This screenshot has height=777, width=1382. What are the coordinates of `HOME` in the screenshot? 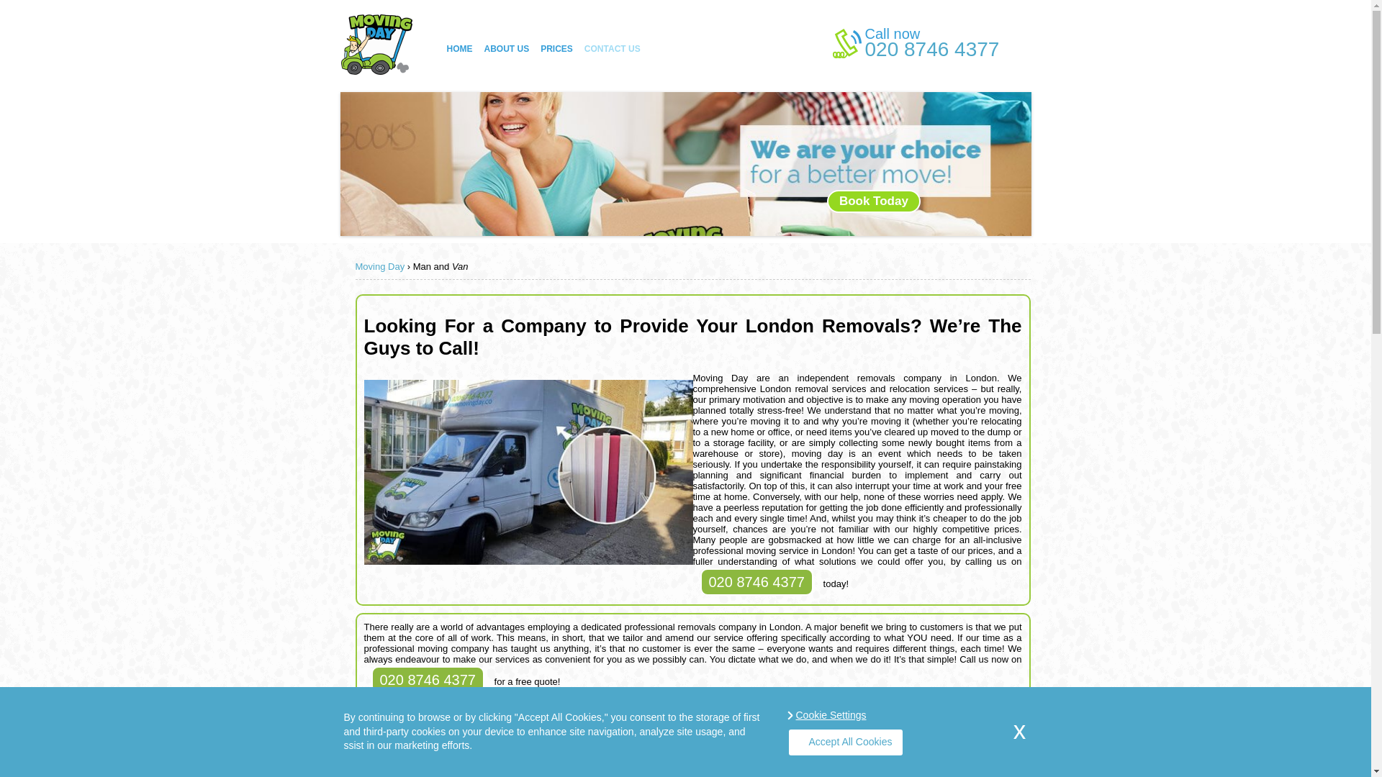 It's located at (459, 49).